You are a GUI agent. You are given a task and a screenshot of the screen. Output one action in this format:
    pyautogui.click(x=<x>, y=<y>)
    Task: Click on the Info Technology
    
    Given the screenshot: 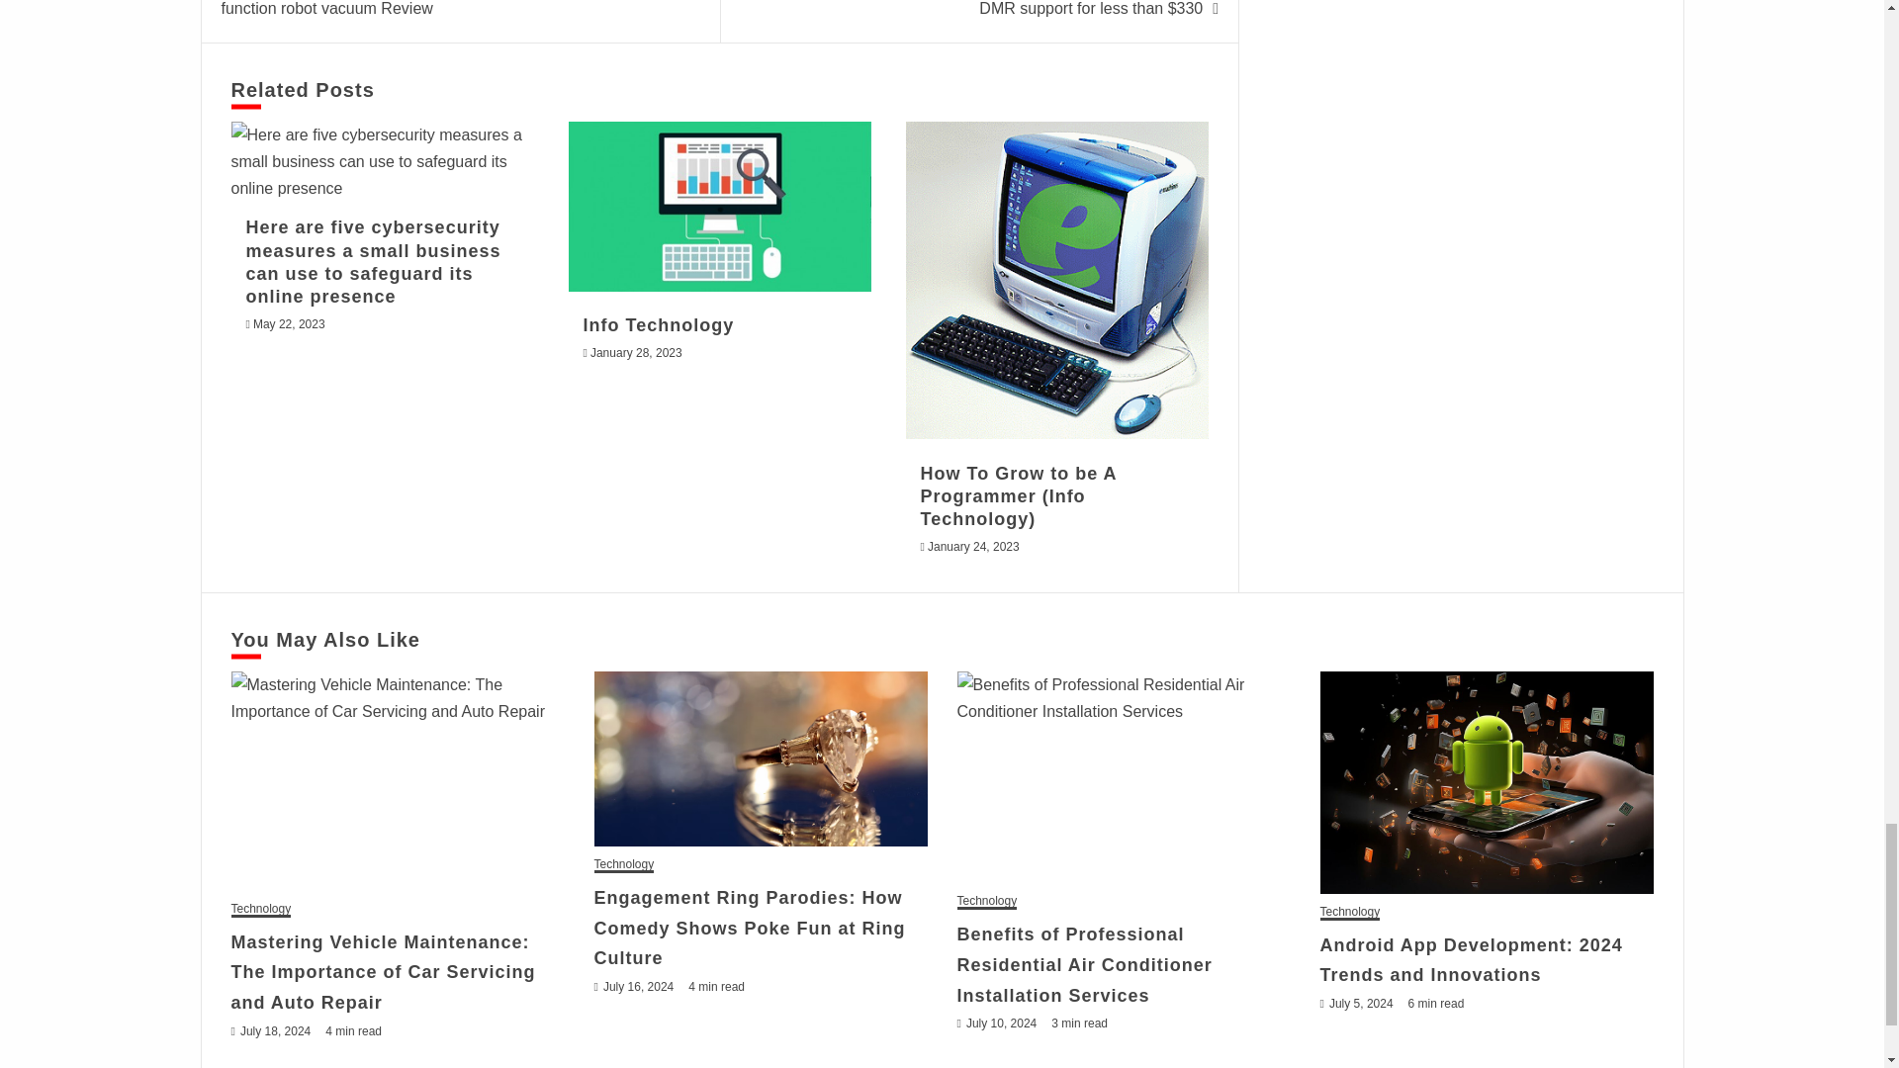 What is the action you would take?
    pyautogui.click(x=720, y=206)
    